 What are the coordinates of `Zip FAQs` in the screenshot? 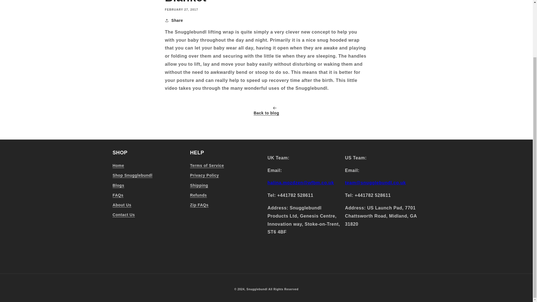 It's located at (199, 205).